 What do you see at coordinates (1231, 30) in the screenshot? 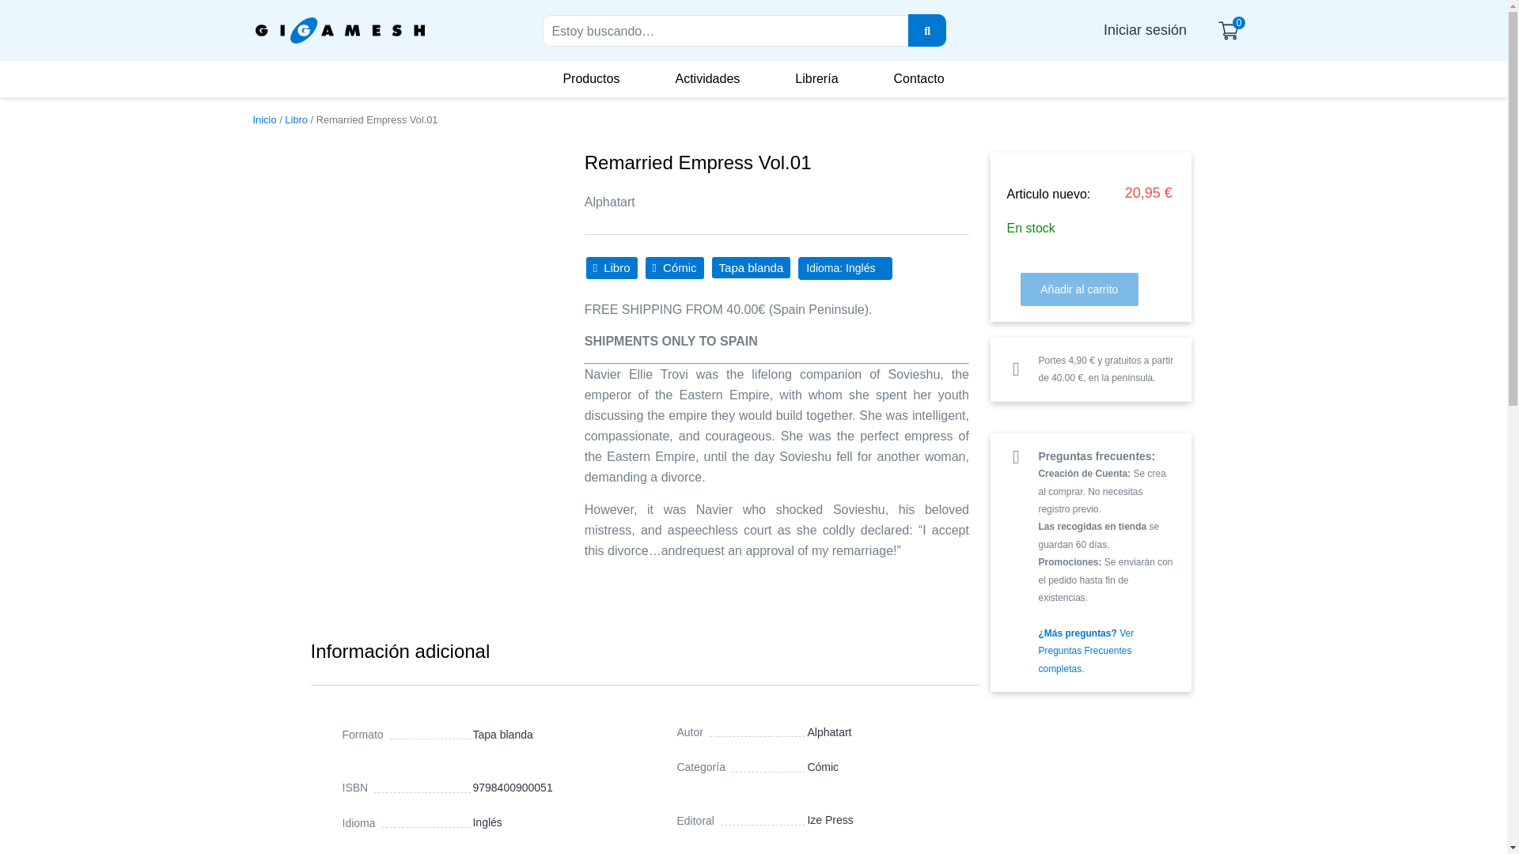
I see `View your shopping cart` at bounding box center [1231, 30].